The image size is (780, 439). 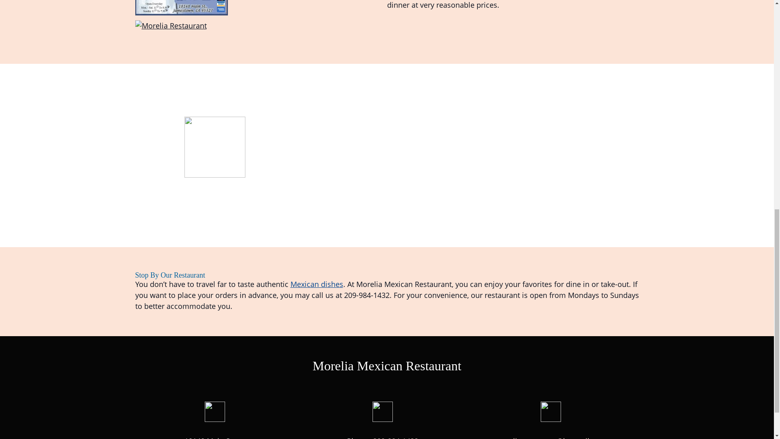 What do you see at coordinates (171, 25) in the screenshot?
I see `Morelia Restaurant ` at bounding box center [171, 25].